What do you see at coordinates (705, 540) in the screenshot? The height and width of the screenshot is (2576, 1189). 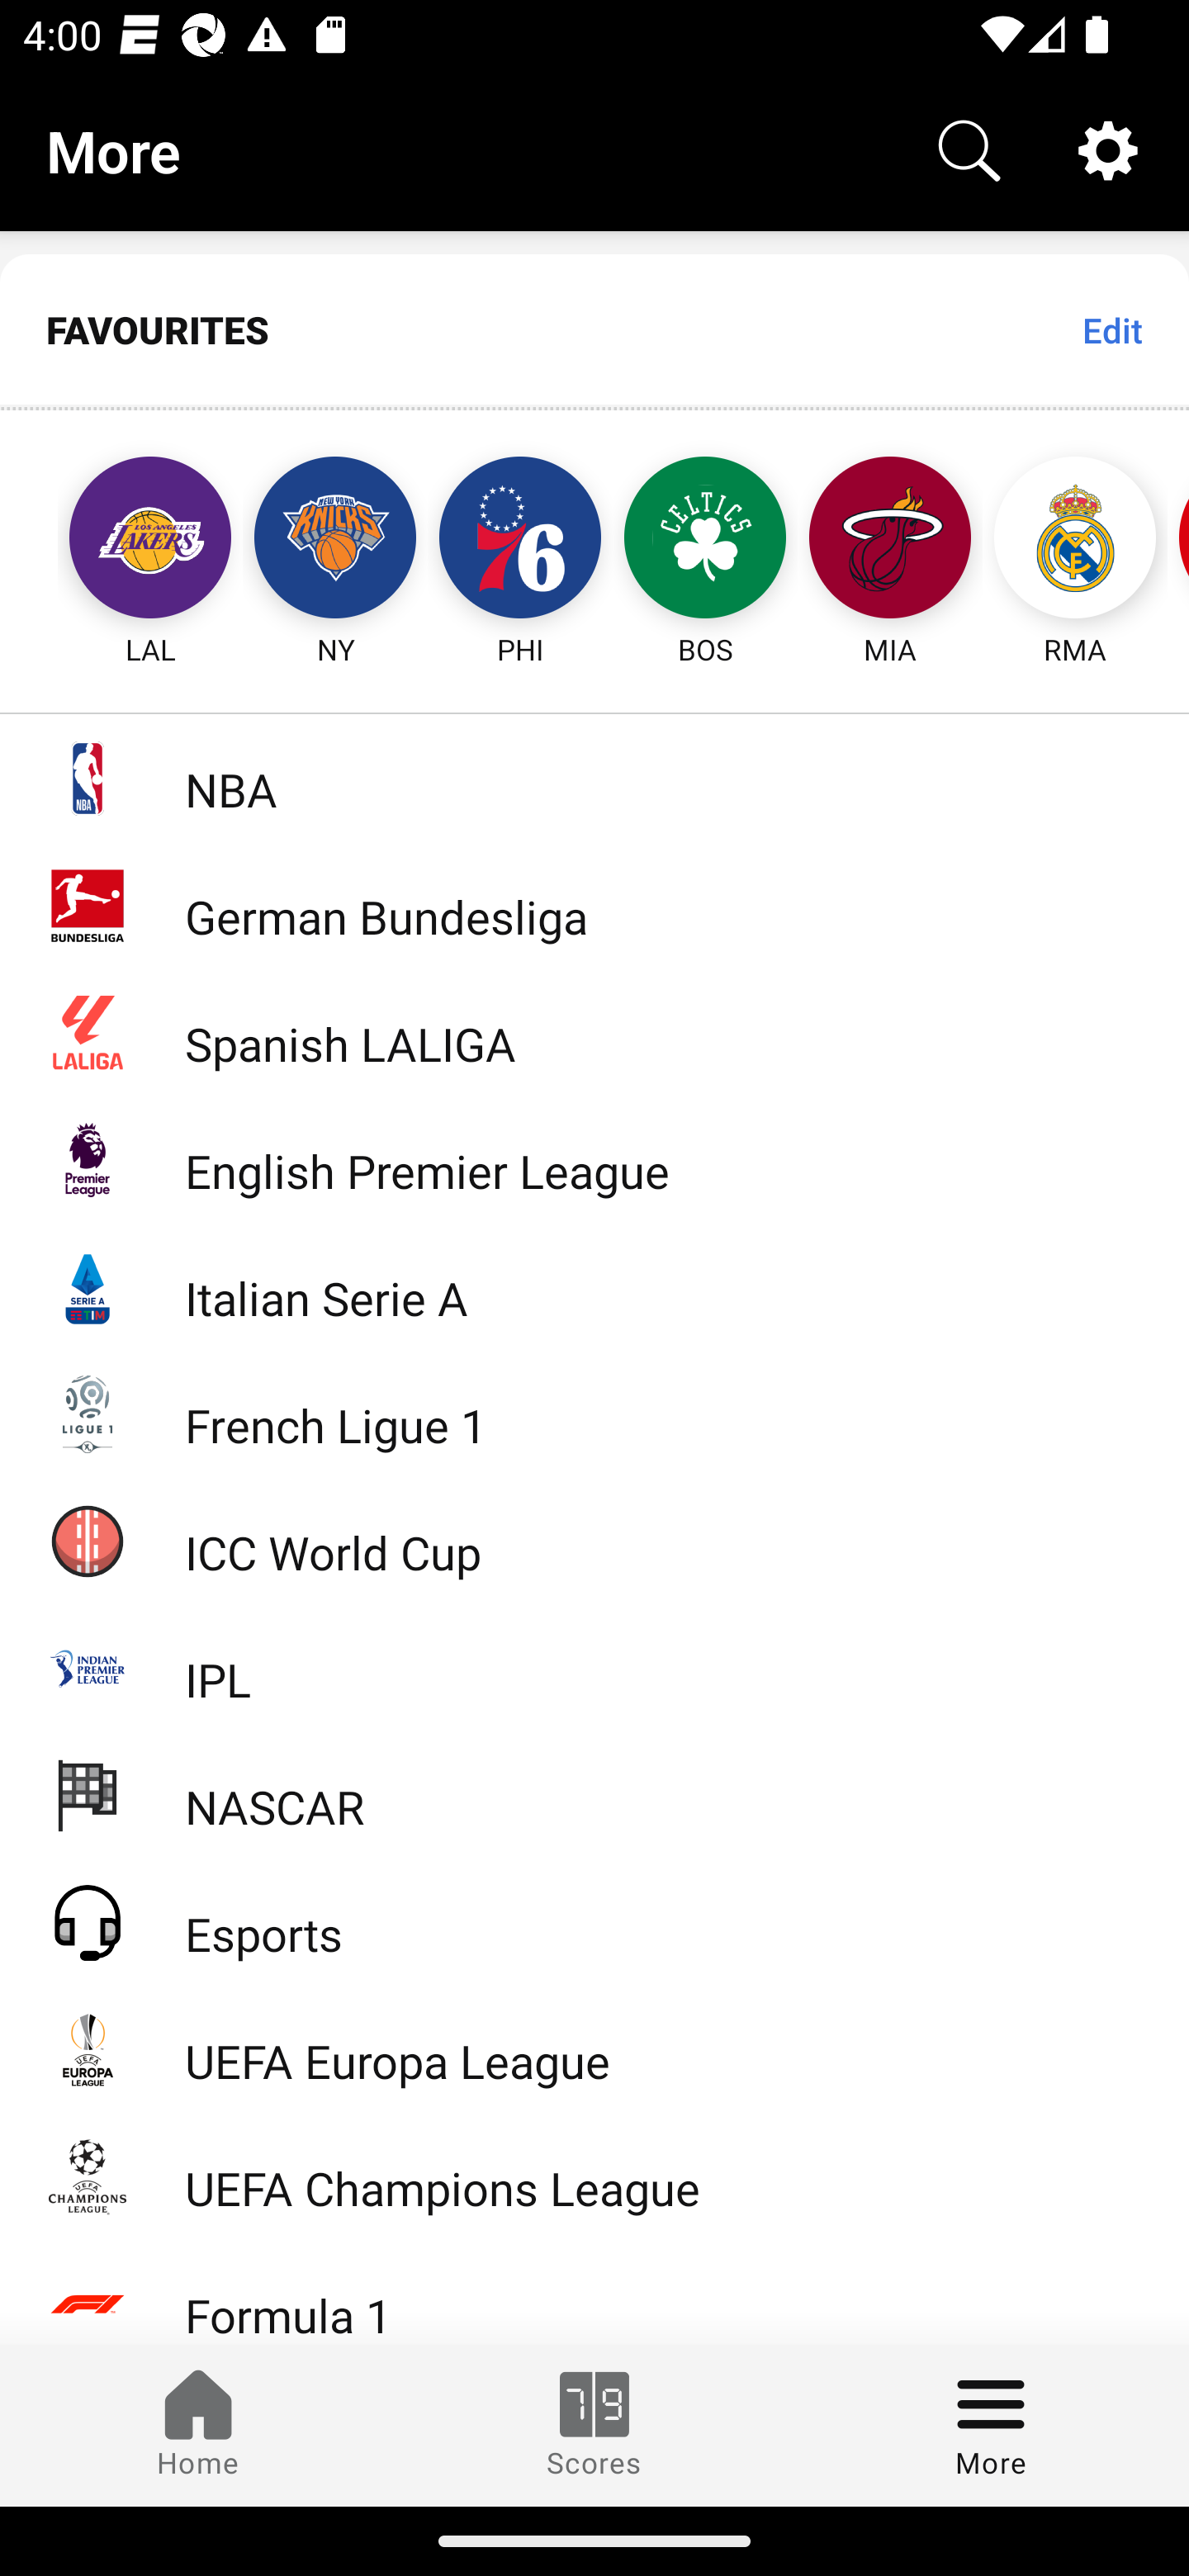 I see `BOS Boston Celtics` at bounding box center [705, 540].